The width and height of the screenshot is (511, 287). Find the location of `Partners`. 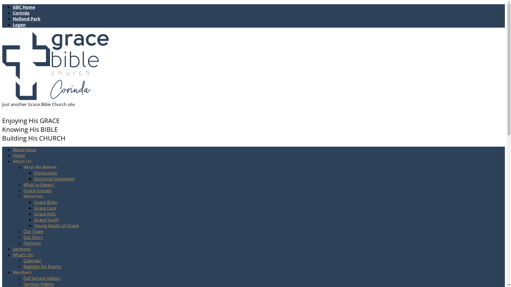

Partners is located at coordinates (32, 243).